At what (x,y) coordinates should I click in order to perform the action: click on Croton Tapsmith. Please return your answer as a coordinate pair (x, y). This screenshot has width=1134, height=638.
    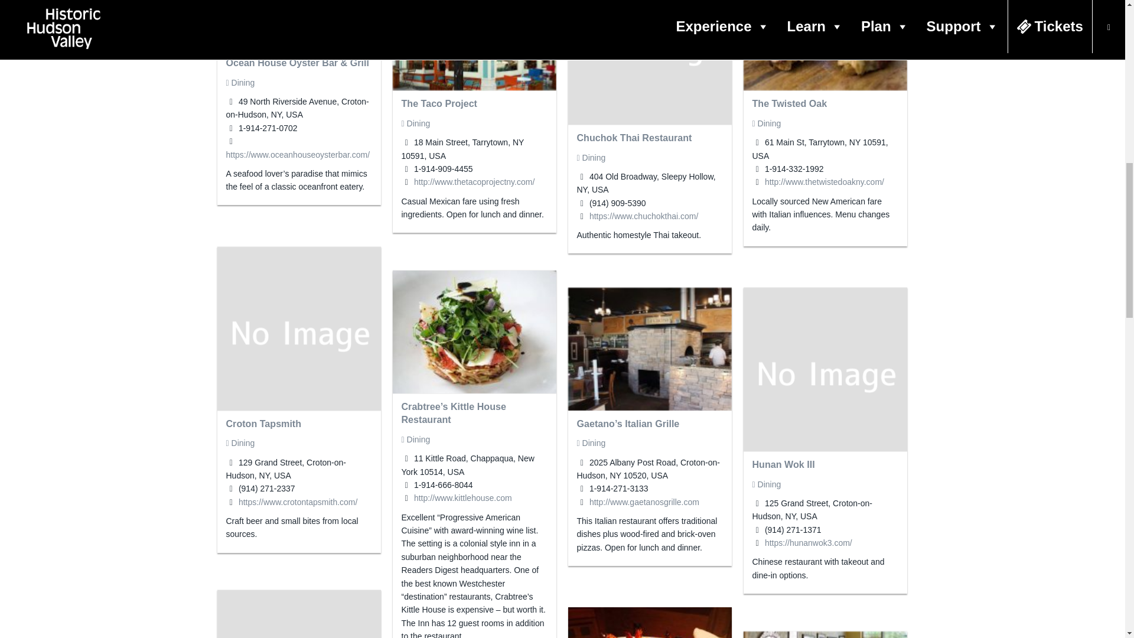
    Looking at the image, I should click on (263, 423).